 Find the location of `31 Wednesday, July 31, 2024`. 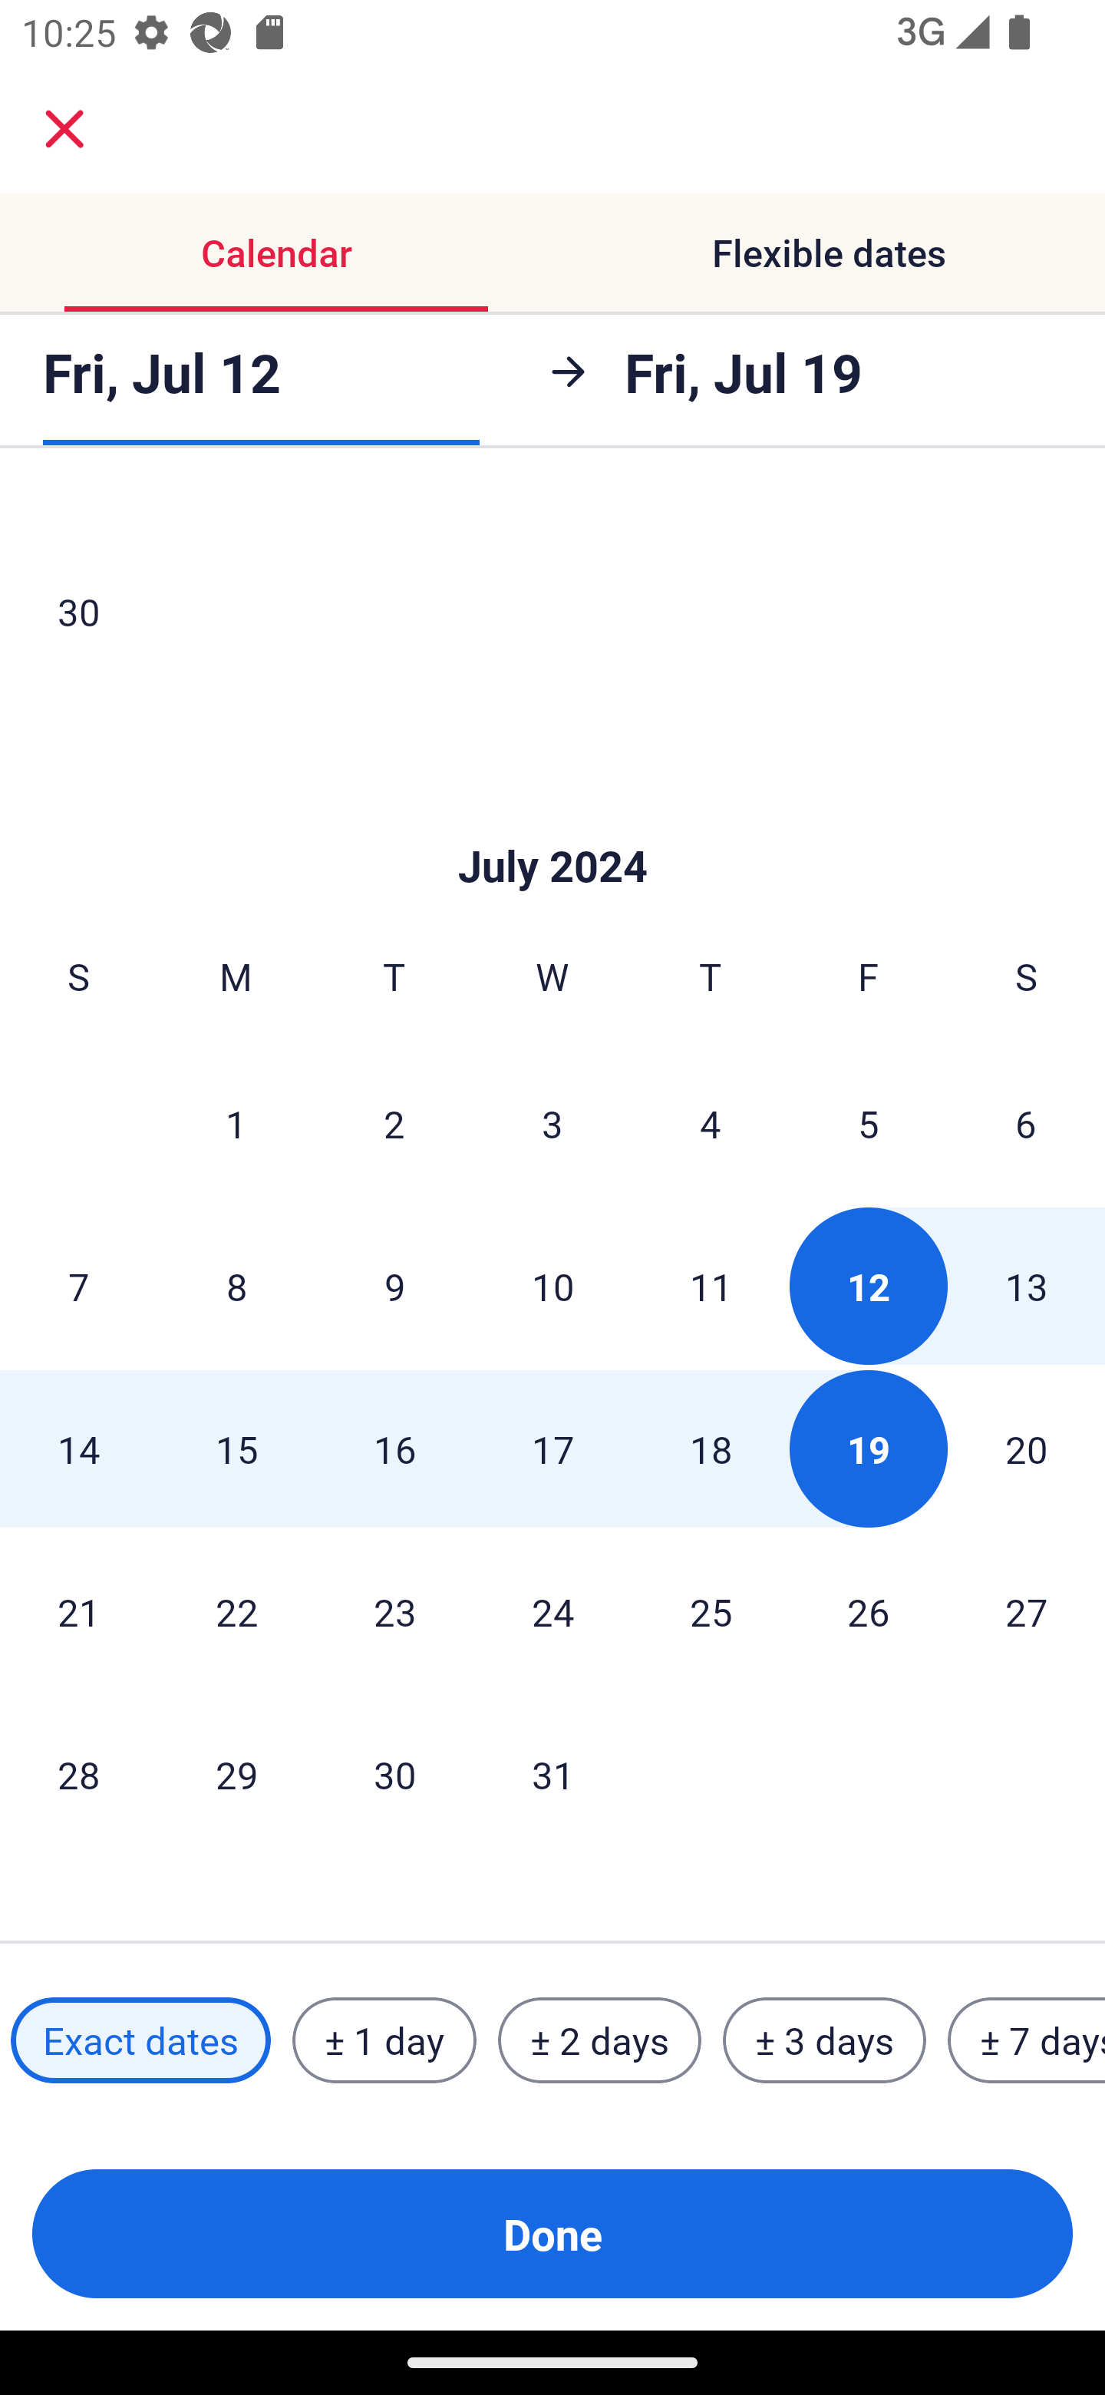

31 Wednesday, July 31, 2024 is located at coordinates (552, 1774).